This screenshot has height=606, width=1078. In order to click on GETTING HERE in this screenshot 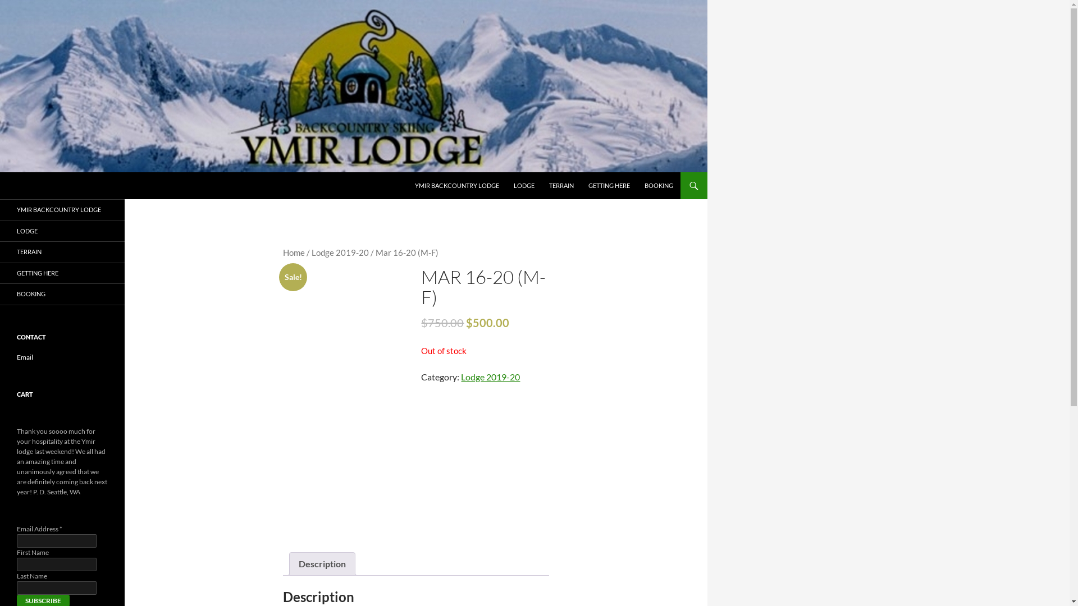, I will do `click(609, 186)`.